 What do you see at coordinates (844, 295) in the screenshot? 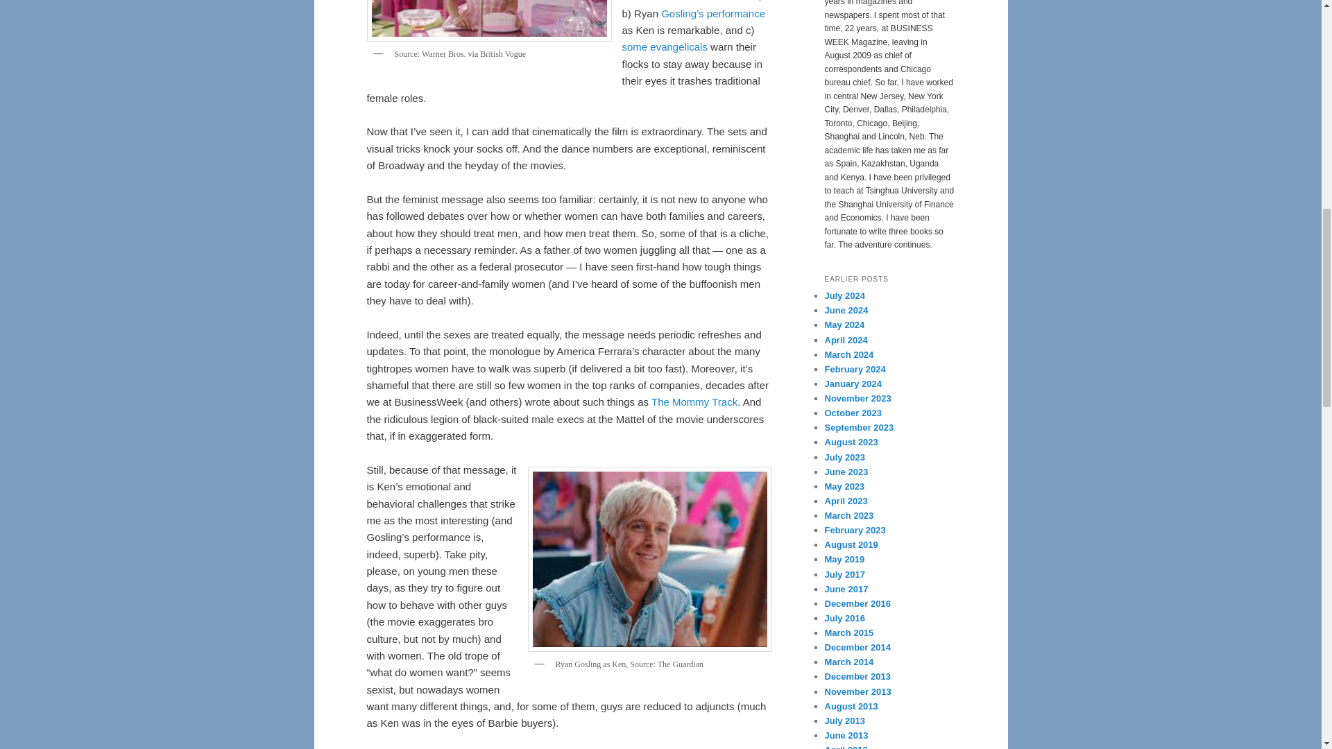
I see `July 2024` at bounding box center [844, 295].